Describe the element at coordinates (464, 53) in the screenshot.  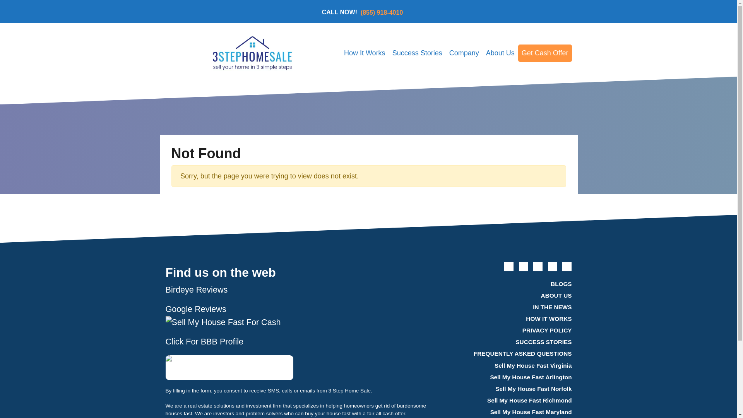
I see `Company` at that location.